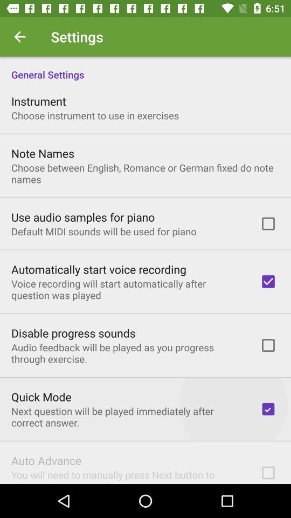 The image size is (291, 518). I want to click on press the disable progress sounds, so click(73, 333).